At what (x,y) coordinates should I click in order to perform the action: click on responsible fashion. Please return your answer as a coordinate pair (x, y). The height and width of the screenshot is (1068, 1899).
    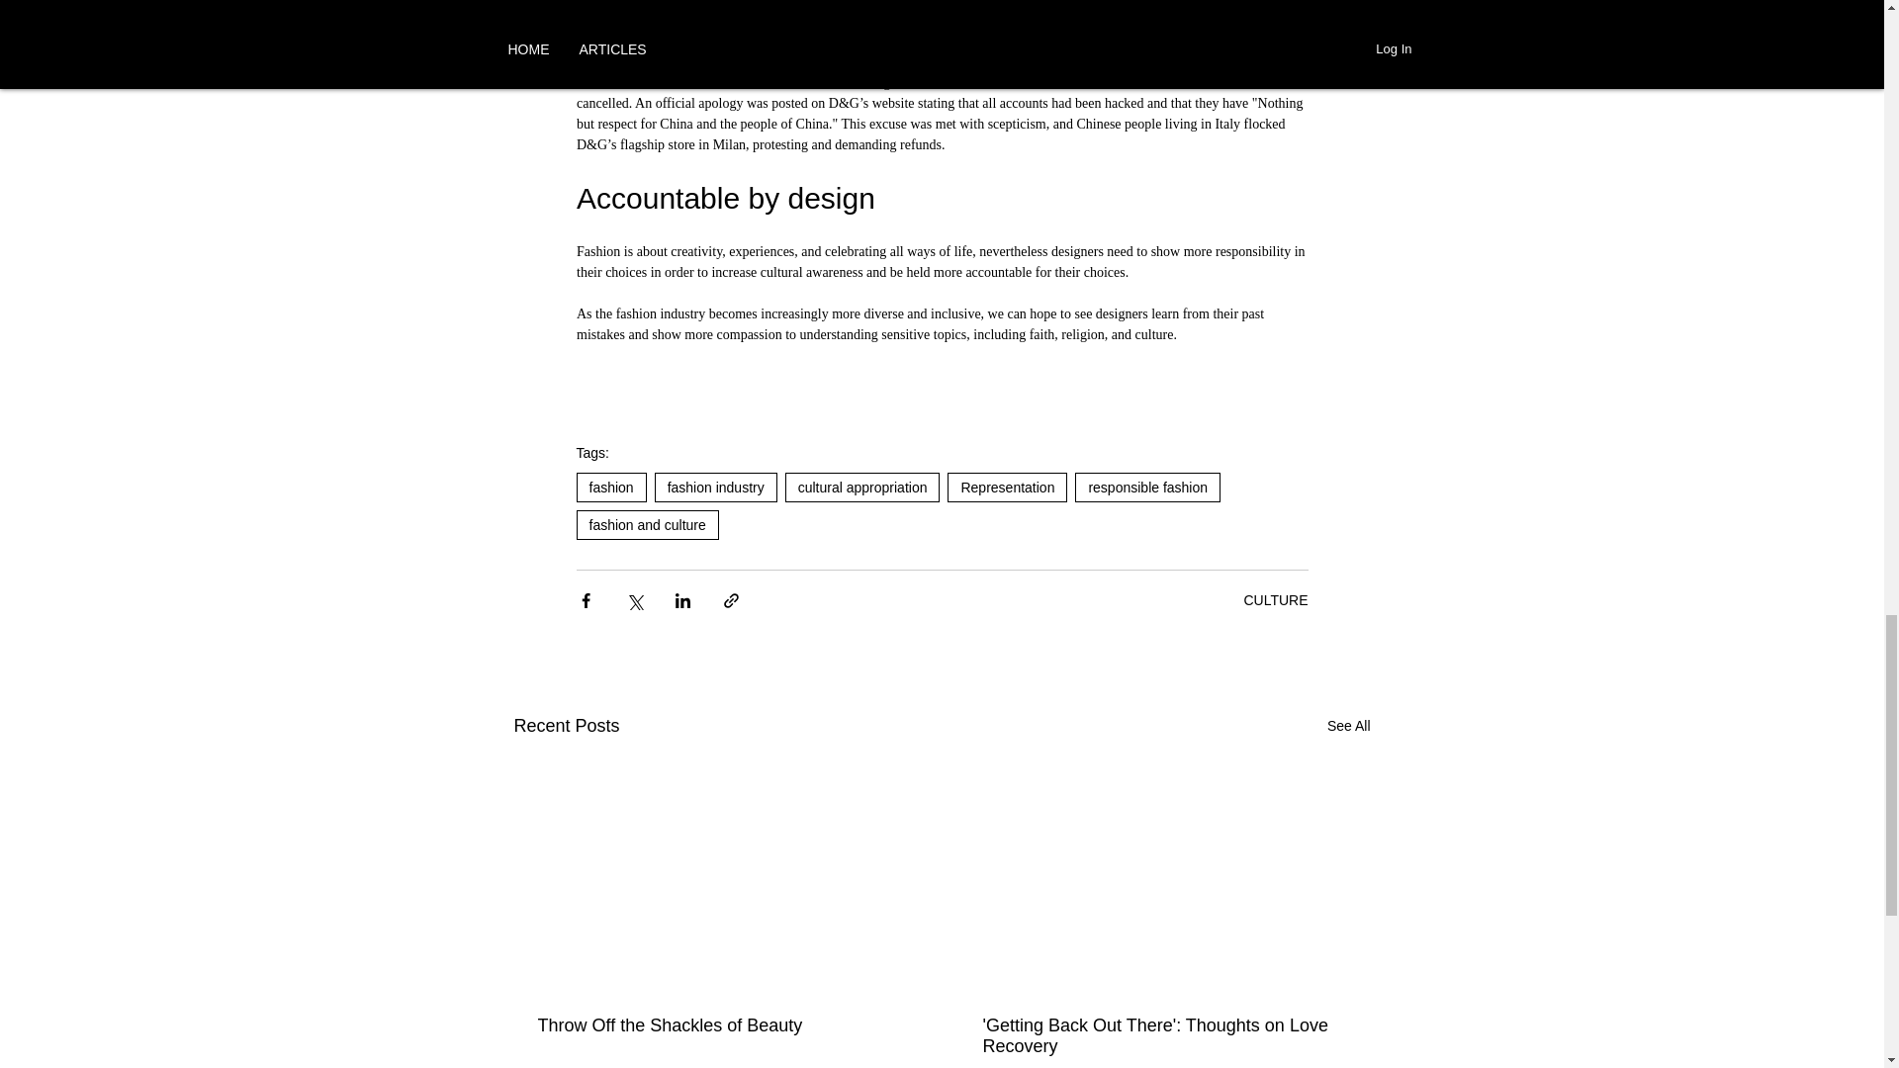
    Looking at the image, I should click on (1147, 487).